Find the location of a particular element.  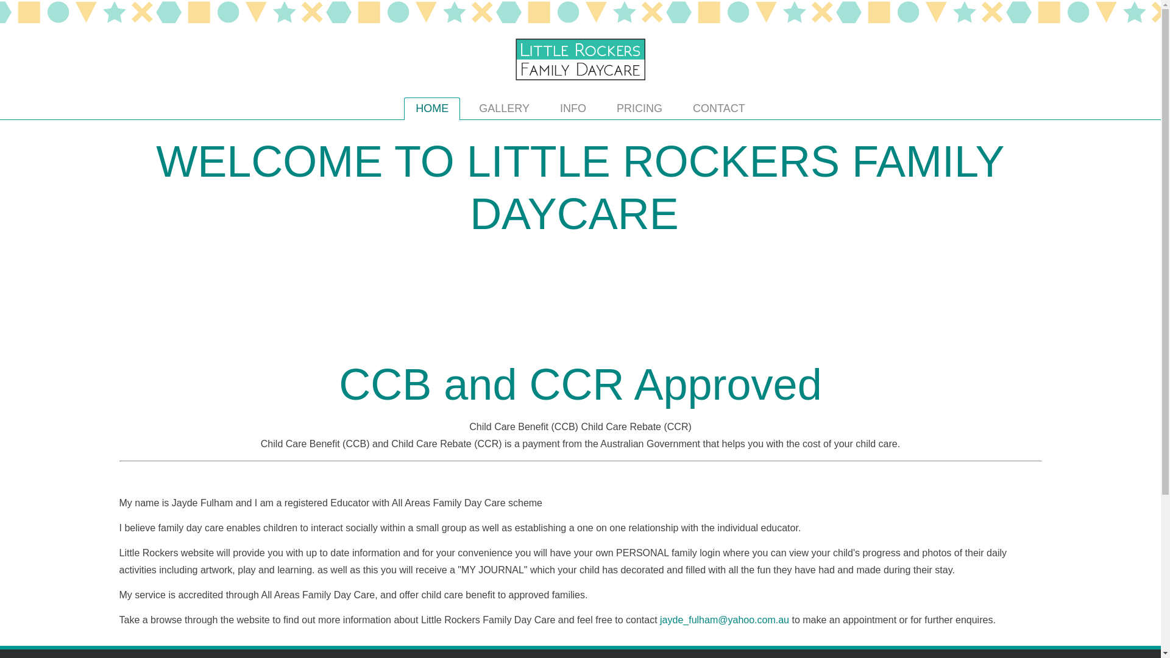

CONTACT is located at coordinates (719, 108).